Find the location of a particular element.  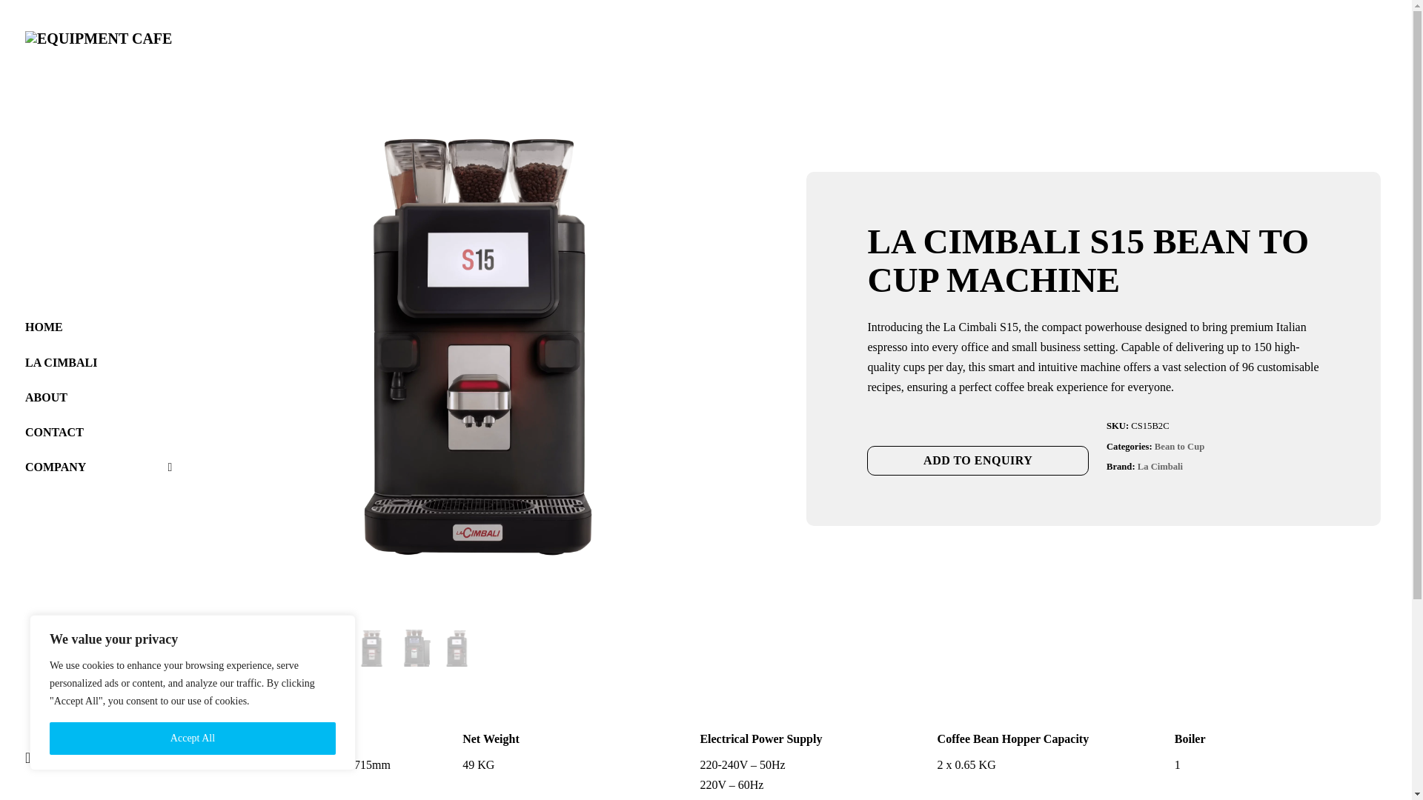

HOME is located at coordinates (99, 326).